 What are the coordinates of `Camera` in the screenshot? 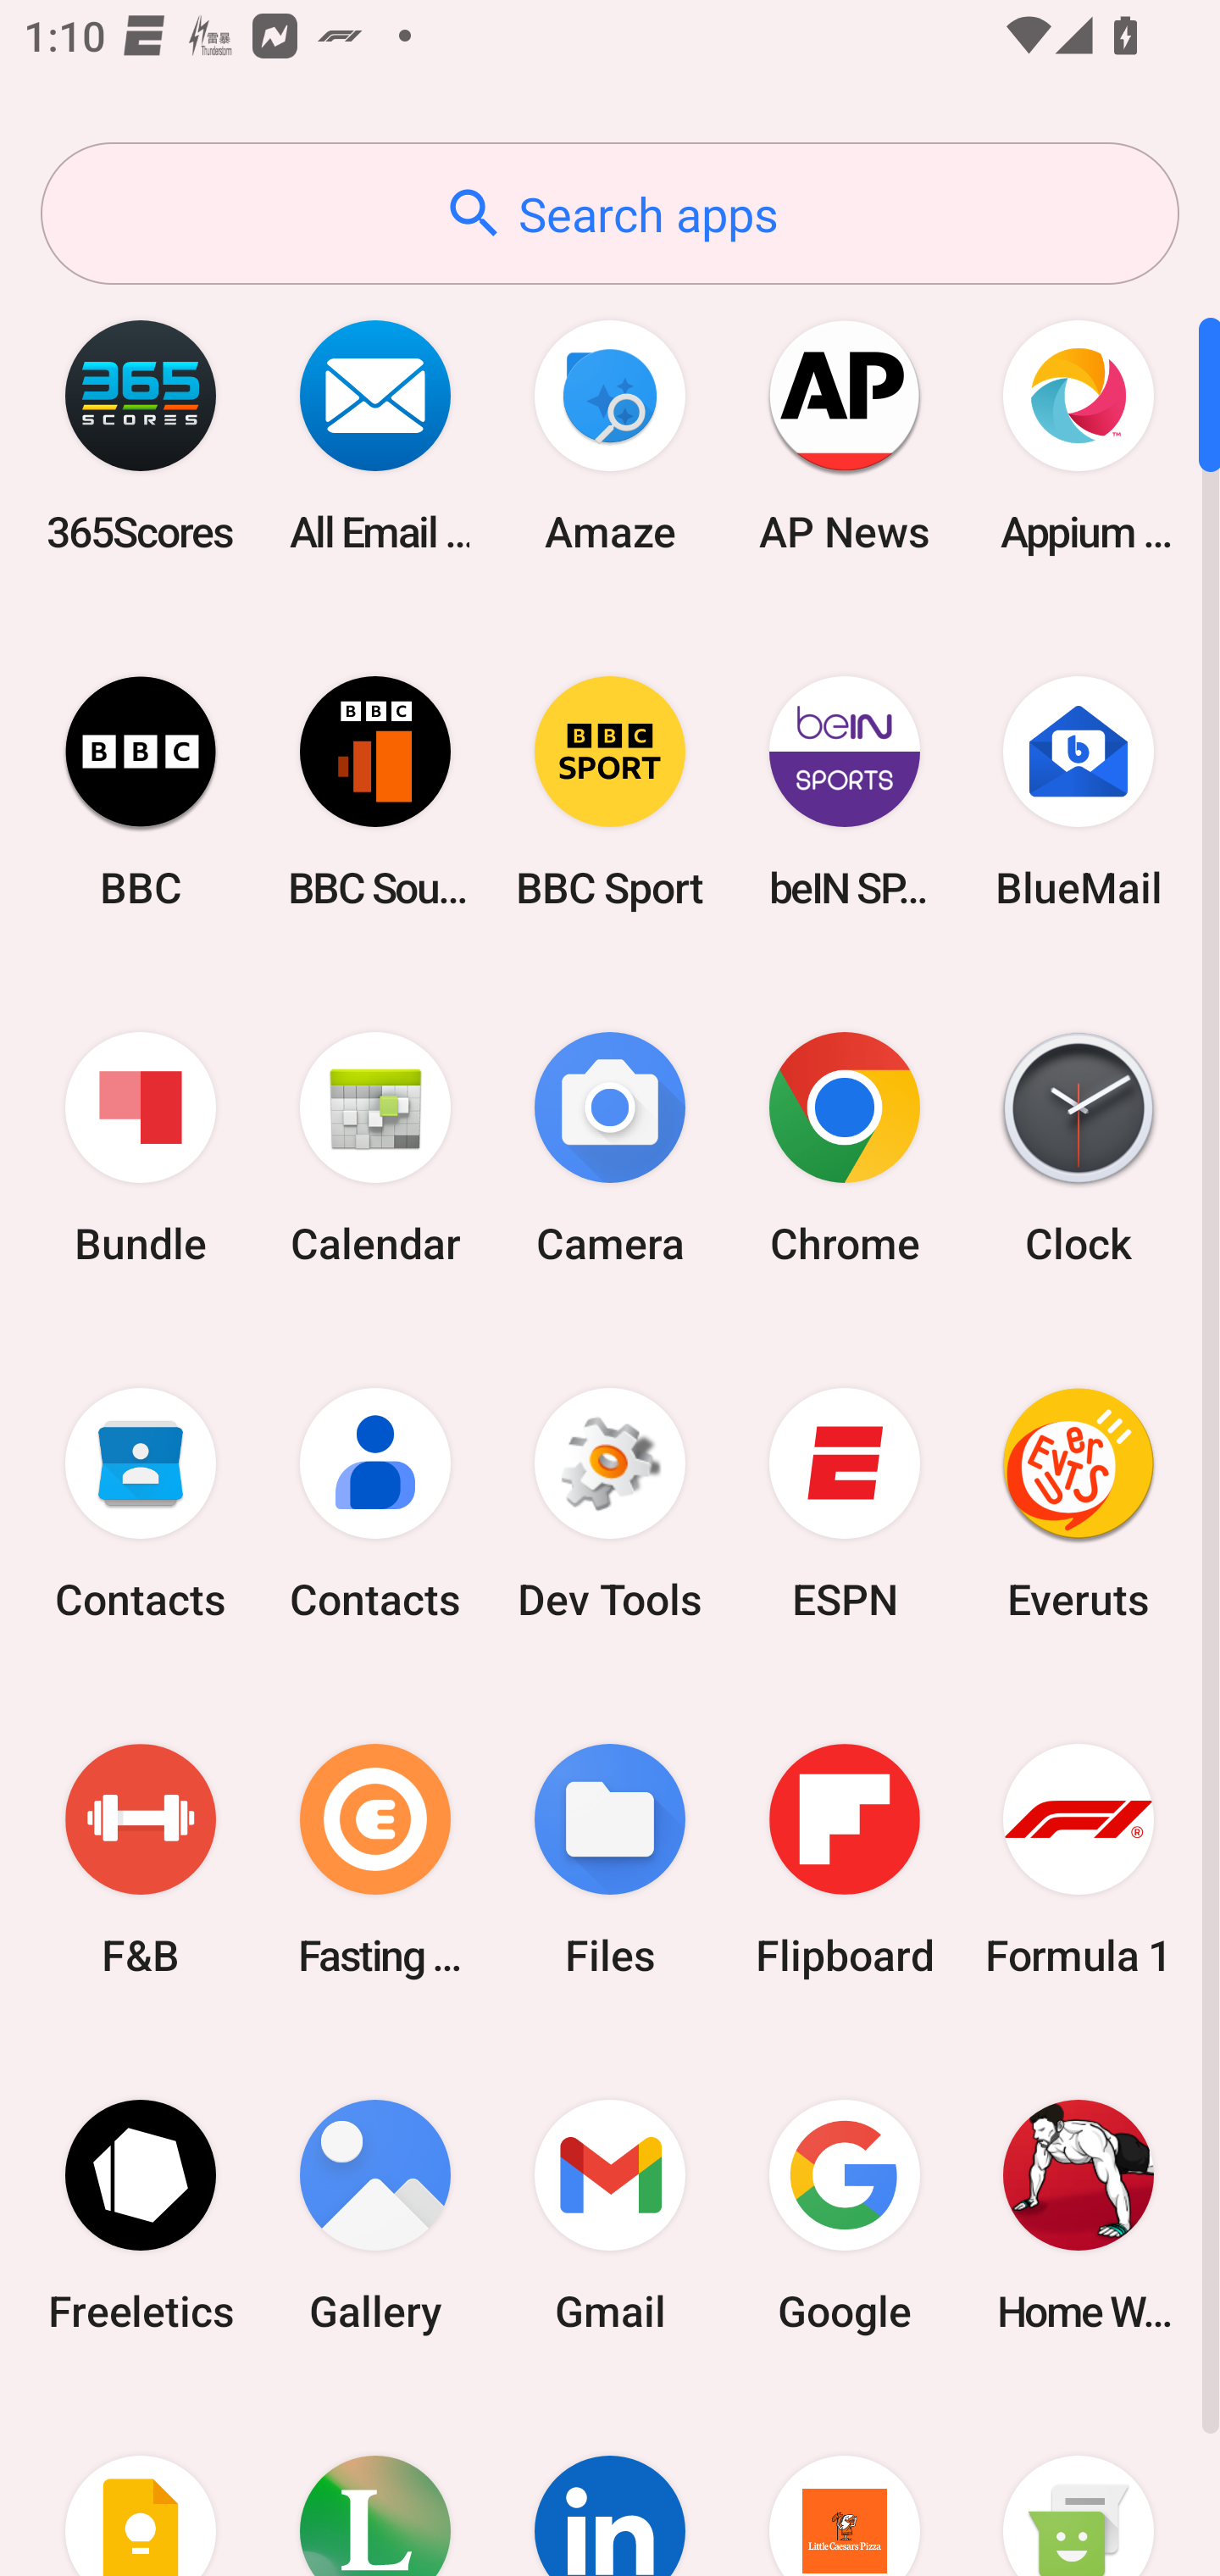 It's located at (610, 1149).